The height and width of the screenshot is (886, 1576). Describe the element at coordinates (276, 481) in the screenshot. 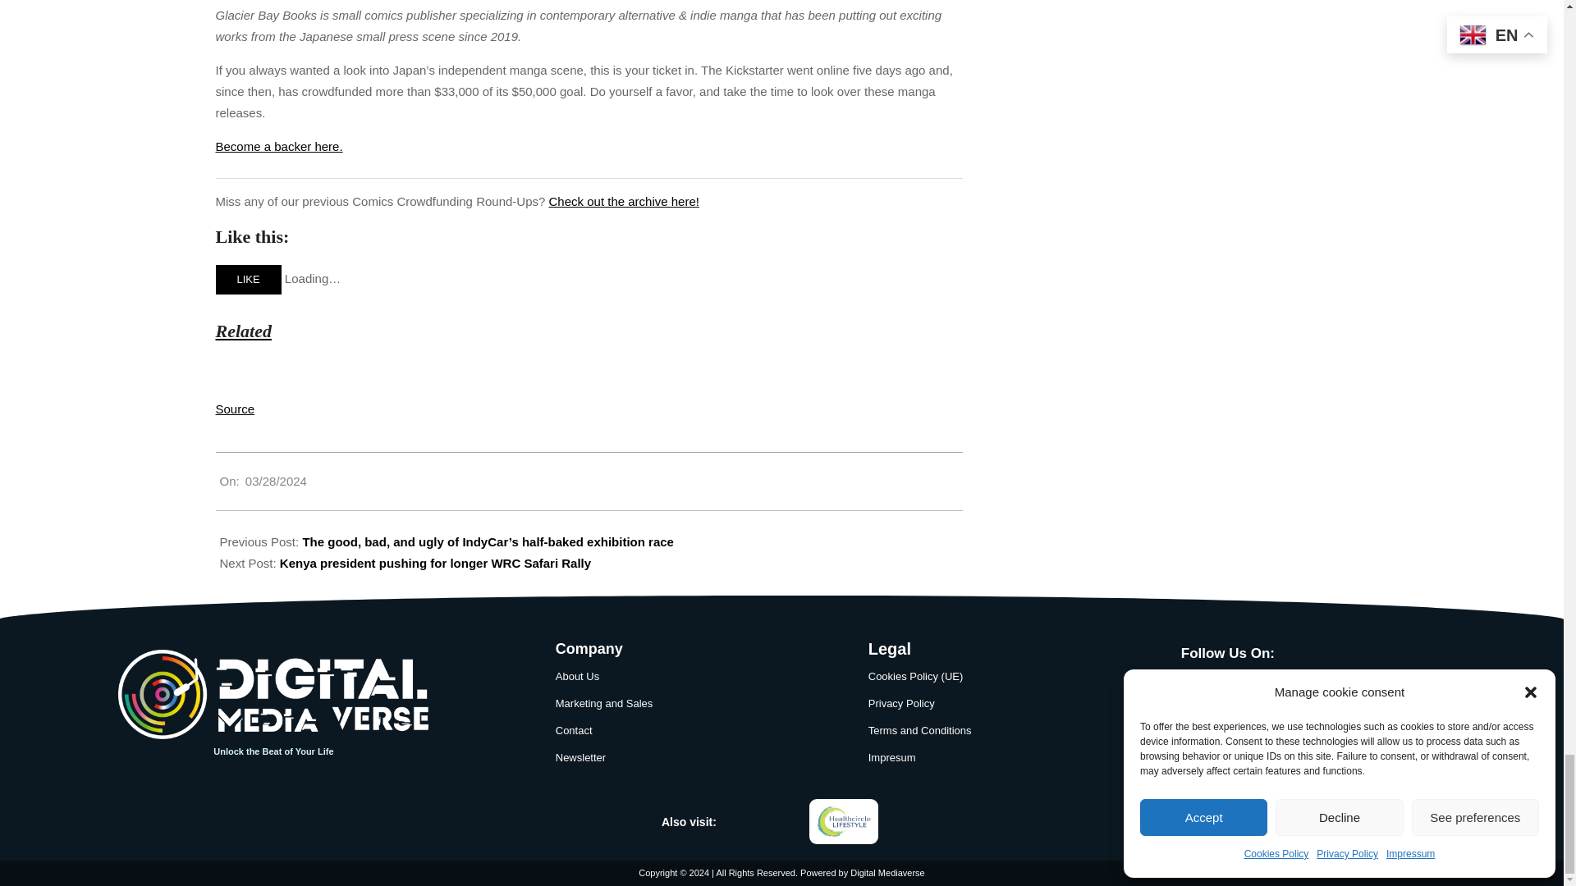

I see `Thursday, March 28, 2024, 8:12 pm` at that location.